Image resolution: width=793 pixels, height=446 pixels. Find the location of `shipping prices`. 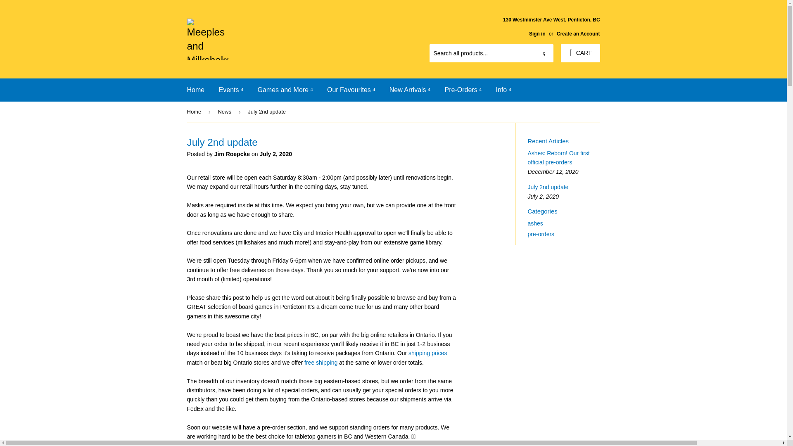

shipping prices is located at coordinates (427, 353).